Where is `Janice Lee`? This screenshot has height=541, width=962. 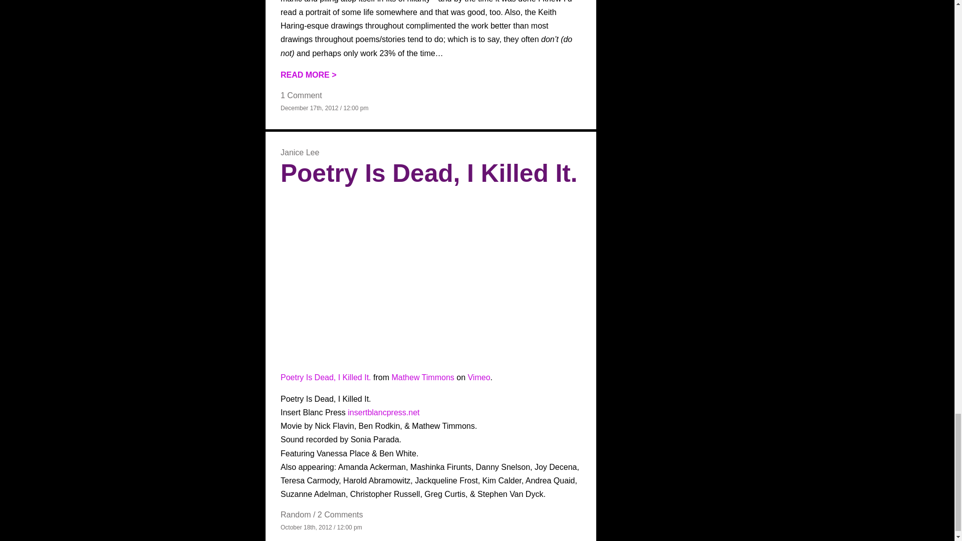
Janice Lee is located at coordinates (300, 152).